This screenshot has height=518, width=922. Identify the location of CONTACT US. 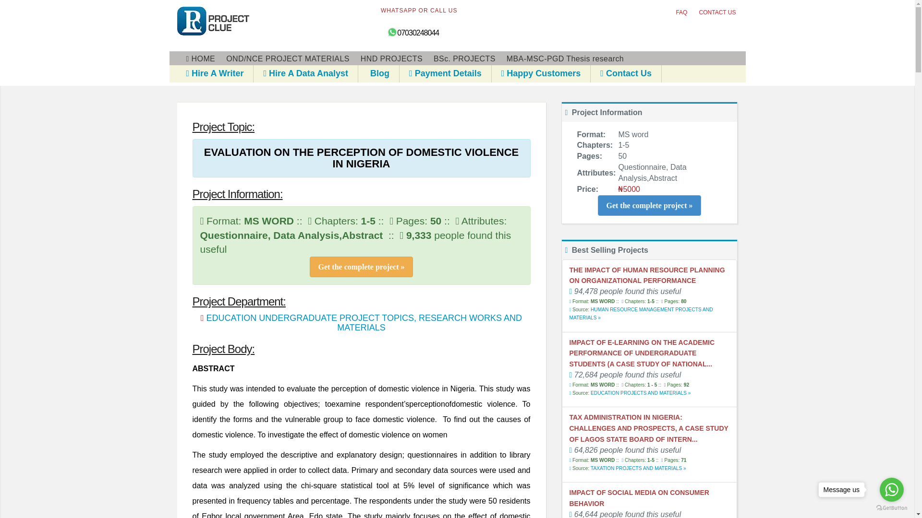
(717, 12).